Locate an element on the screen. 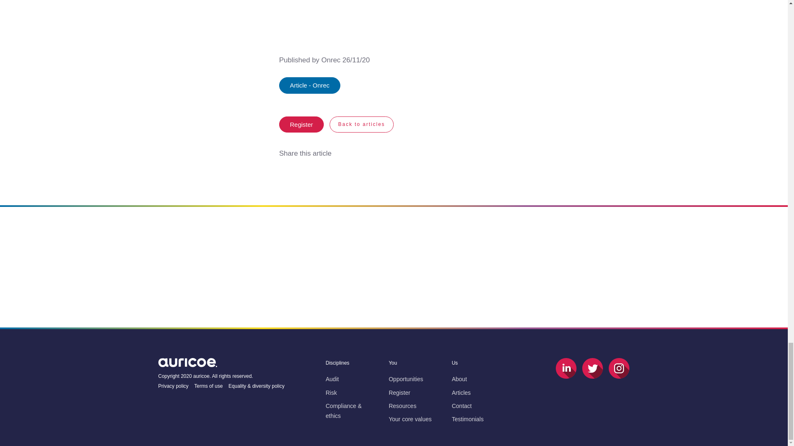 Image resolution: width=794 pixels, height=446 pixels. Back to articles is located at coordinates (361, 124).